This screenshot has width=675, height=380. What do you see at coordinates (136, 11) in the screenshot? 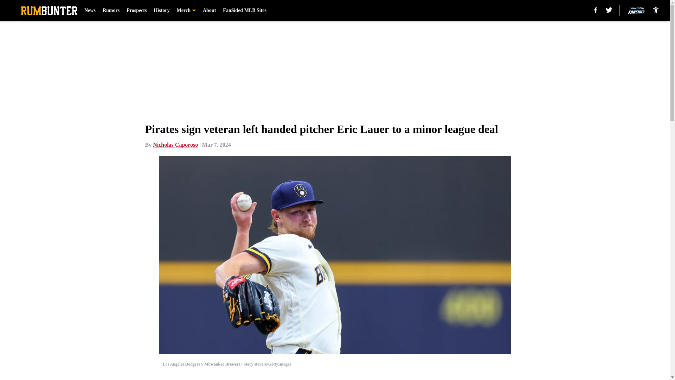
I see `Prospects` at bounding box center [136, 11].